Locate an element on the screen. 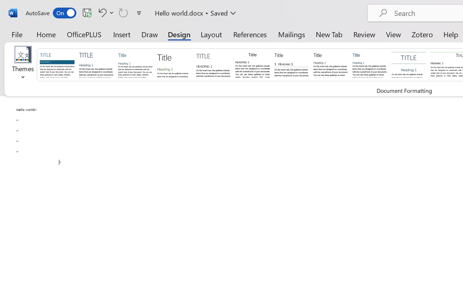 The height and width of the screenshot is (289, 463). Basic (Stylish) is located at coordinates (174, 64).